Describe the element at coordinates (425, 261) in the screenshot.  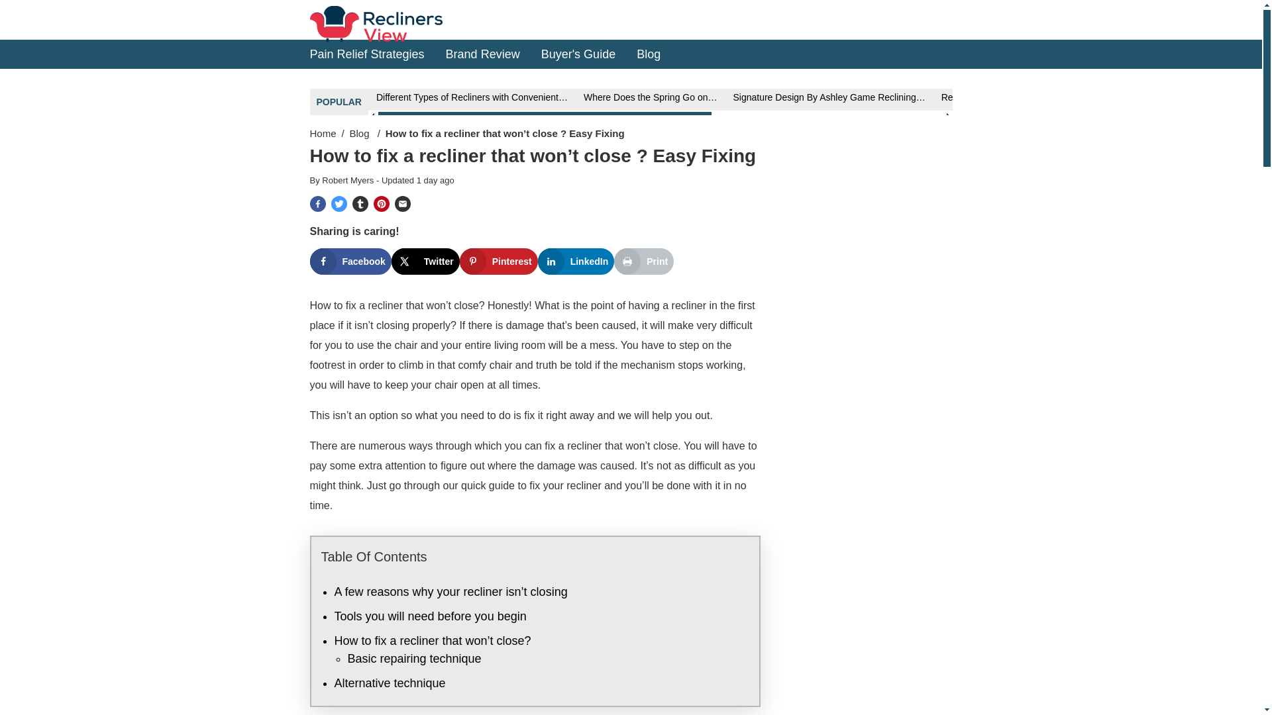
I see `Twitter` at that location.